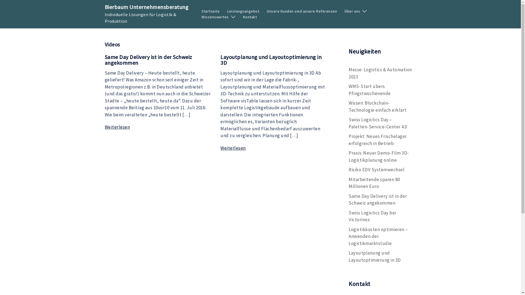  What do you see at coordinates (233, 148) in the screenshot?
I see `Weiterlesen` at bounding box center [233, 148].